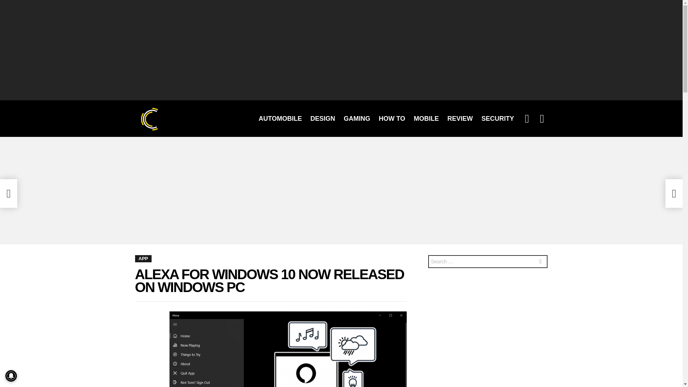 Image resolution: width=688 pixels, height=387 pixels. I want to click on MOBILE, so click(426, 118).